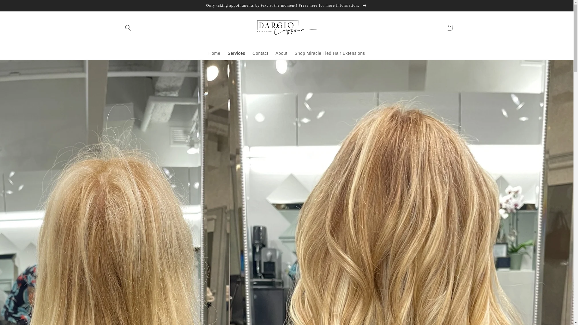 This screenshot has width=578, height=325. Describe the element at coordinates (260, 53) in the screenshot. I see `Contact` at that location.